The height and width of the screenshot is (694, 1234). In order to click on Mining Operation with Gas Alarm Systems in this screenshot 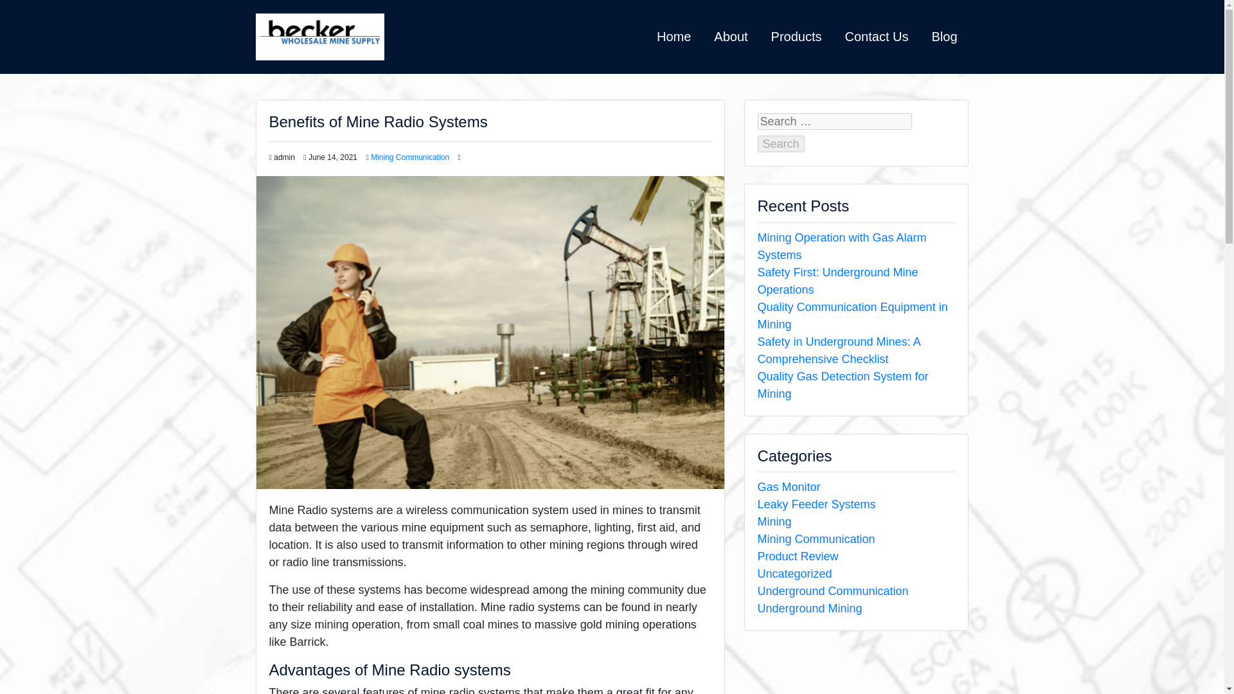, I will do `click(842, 246)`.